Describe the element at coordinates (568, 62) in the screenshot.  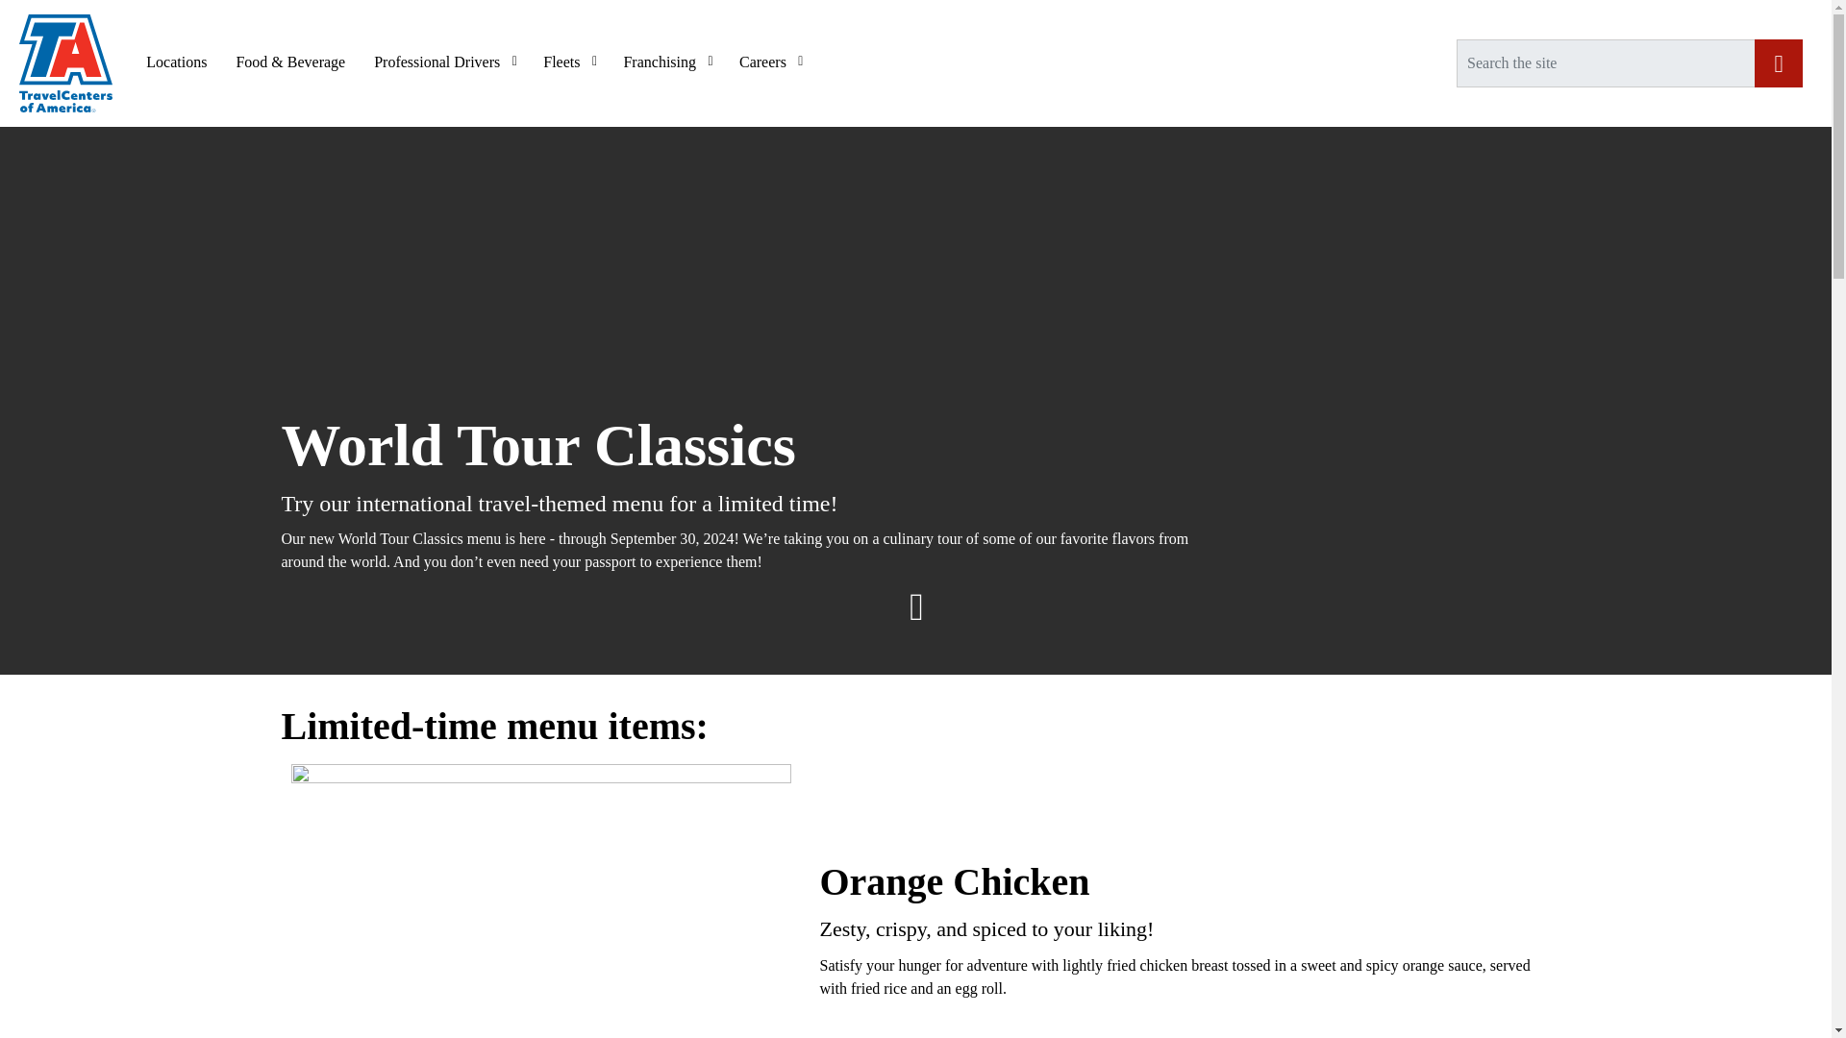
I see `Fleets` at that location.